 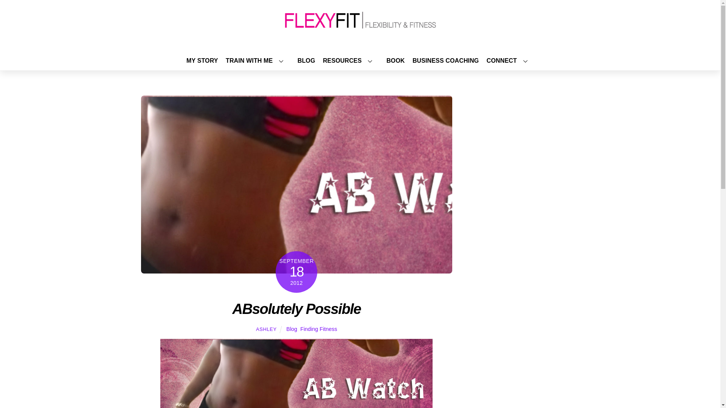 I want to click on CONNECT, so click(x=510, y=60).